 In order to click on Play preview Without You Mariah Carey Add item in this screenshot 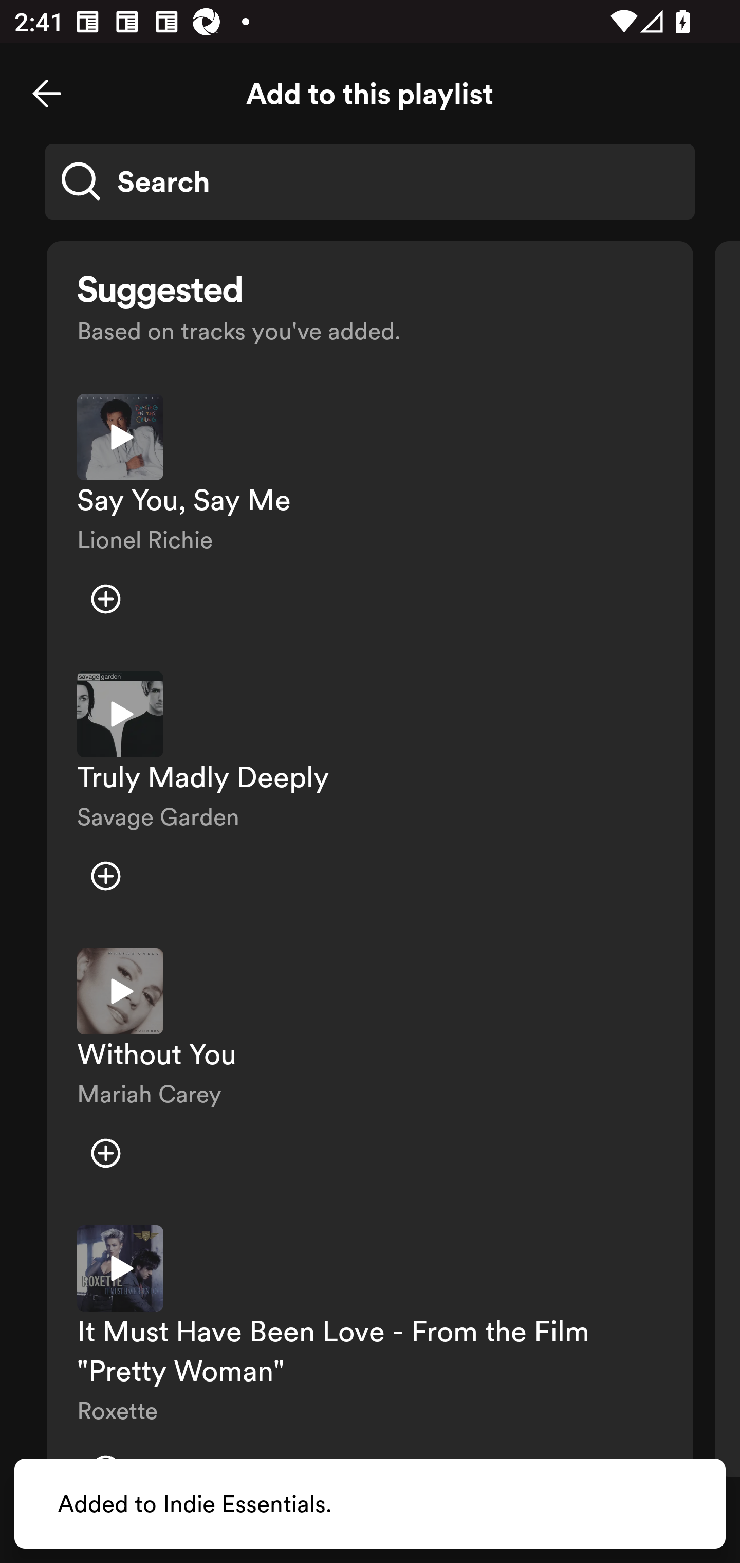, I will do `click(370, 1072)`.